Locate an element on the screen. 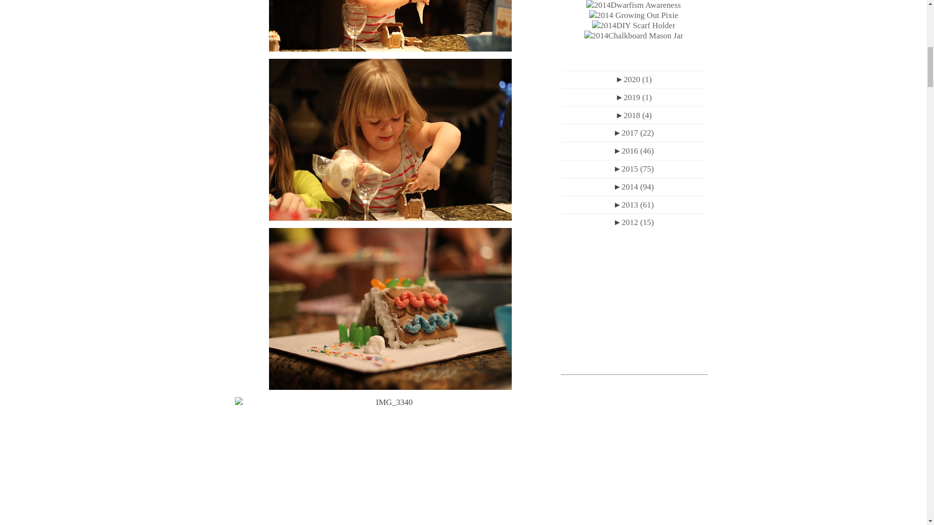 This screenshot has height=525, width=934. click to expand is located at coordinates (620, 97).